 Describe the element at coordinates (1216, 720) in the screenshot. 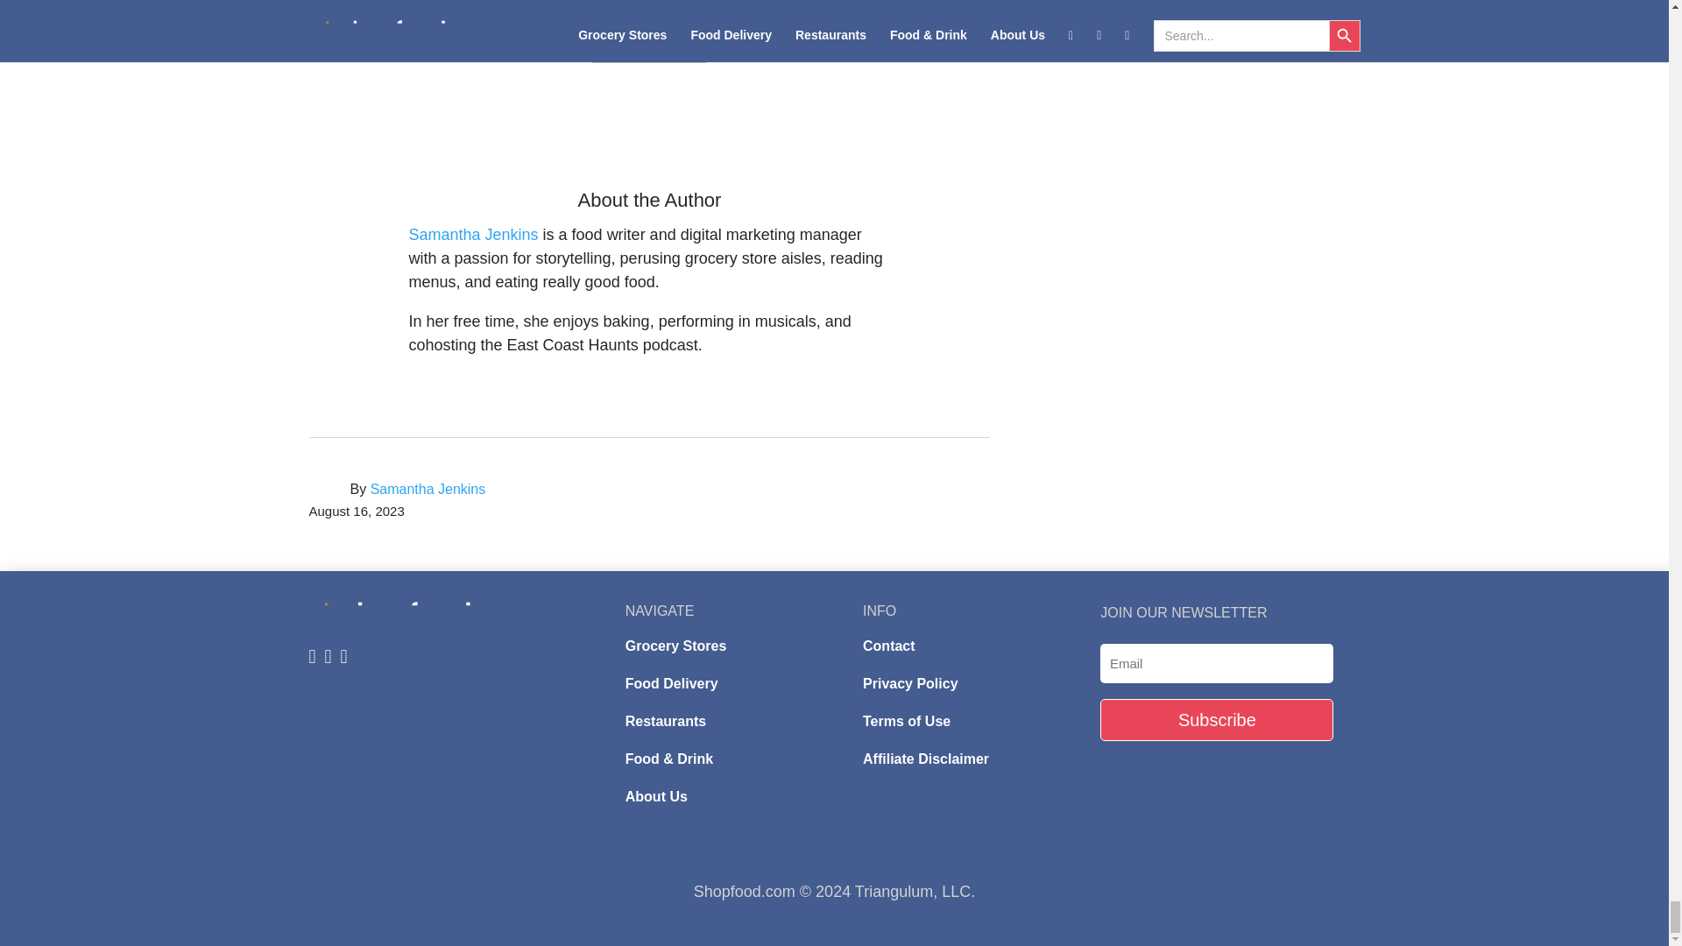

I see `Subscribe` at that location.